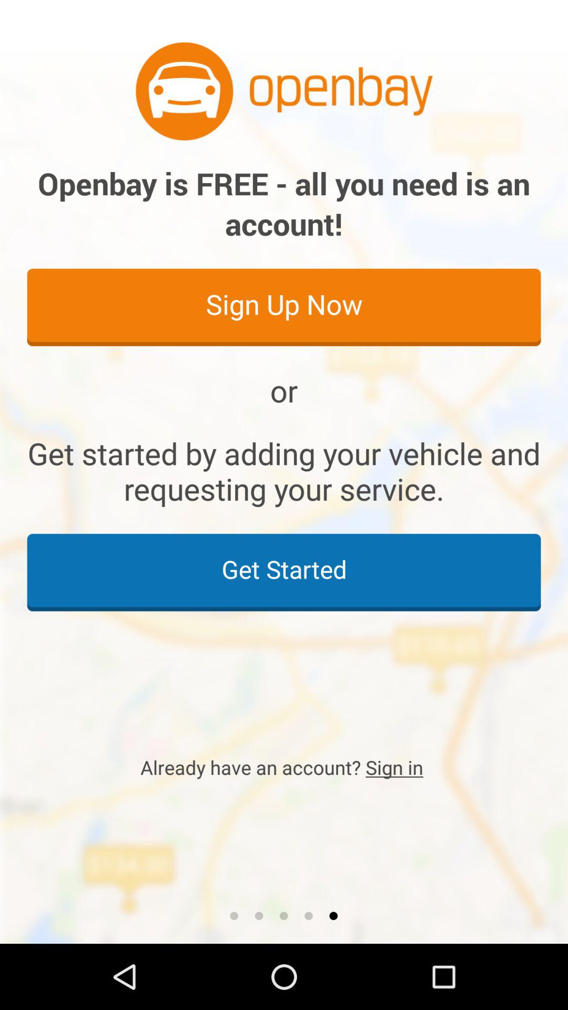 The image size is (568, 1010). What do you see at coordinates (284, 307) in the screenshot?
I see `press sign up now icon` at bounding box center [284, 307].